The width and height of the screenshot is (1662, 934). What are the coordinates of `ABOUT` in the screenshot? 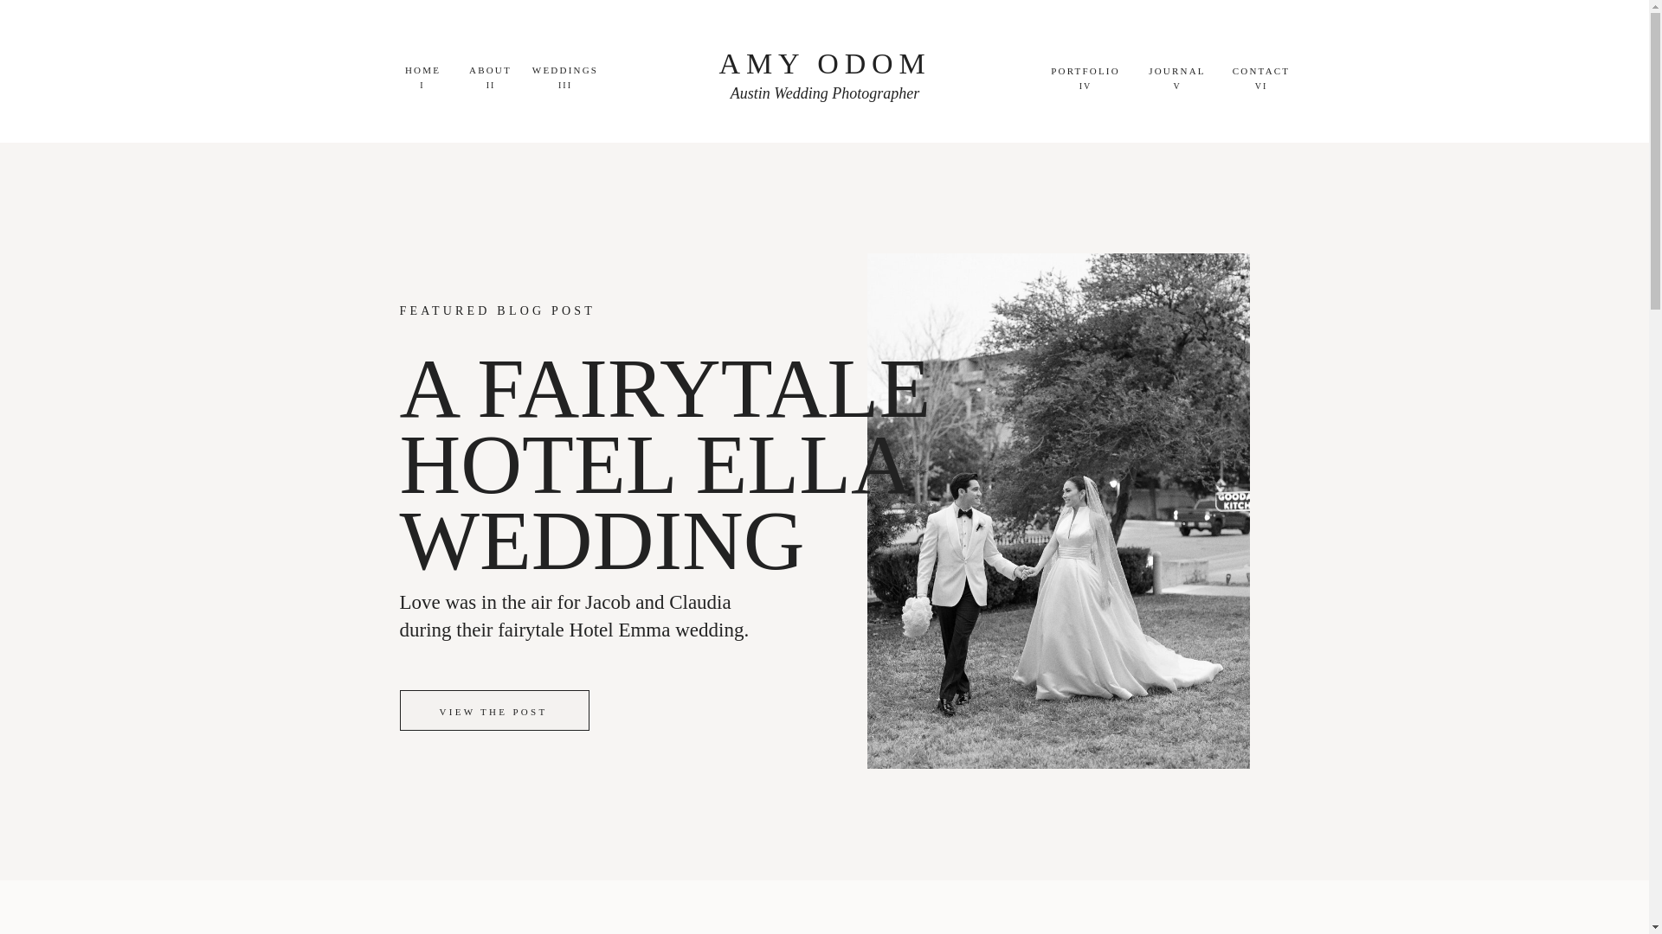 It's located at (490, 69).